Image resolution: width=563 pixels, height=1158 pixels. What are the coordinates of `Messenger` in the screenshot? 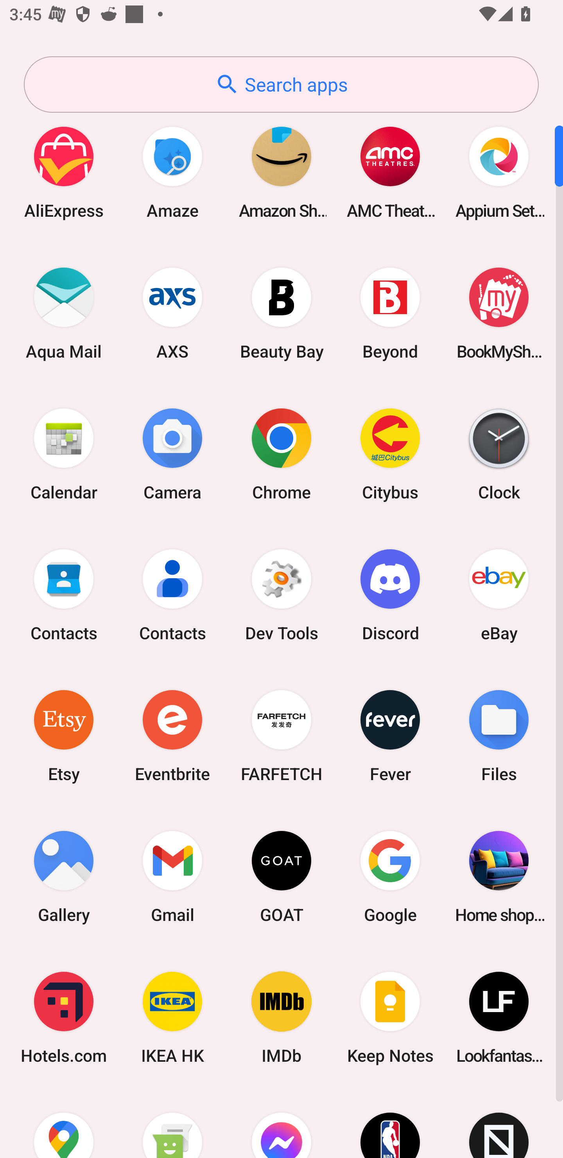 It's located at (281, 1123).